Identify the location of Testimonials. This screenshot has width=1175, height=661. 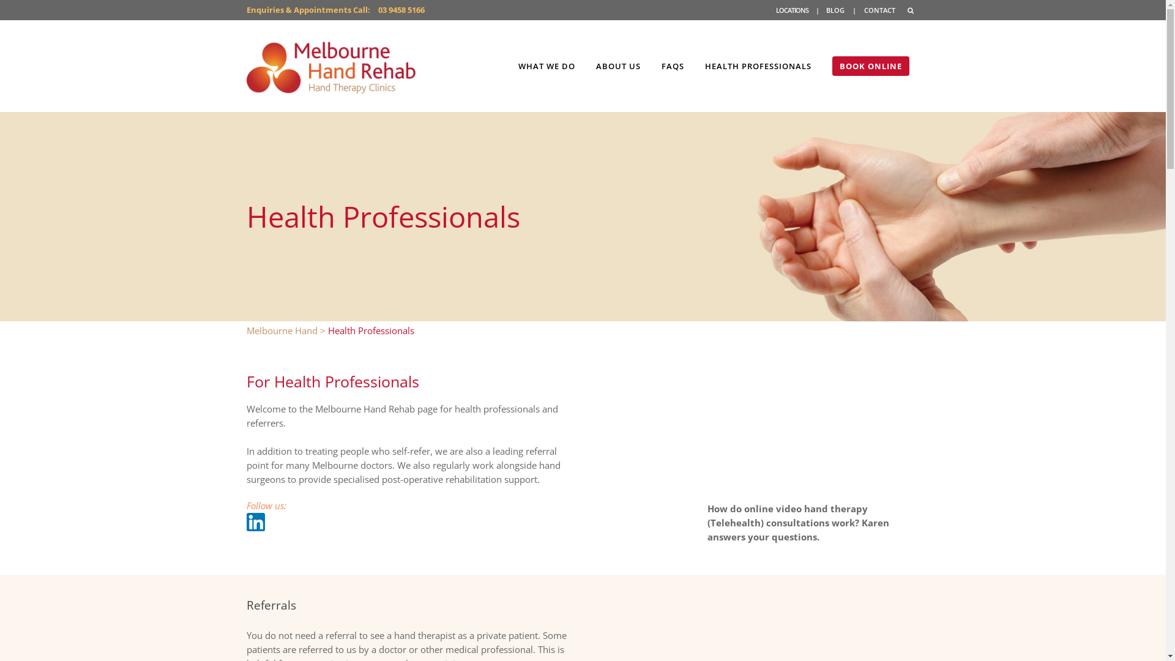
(594, 575).